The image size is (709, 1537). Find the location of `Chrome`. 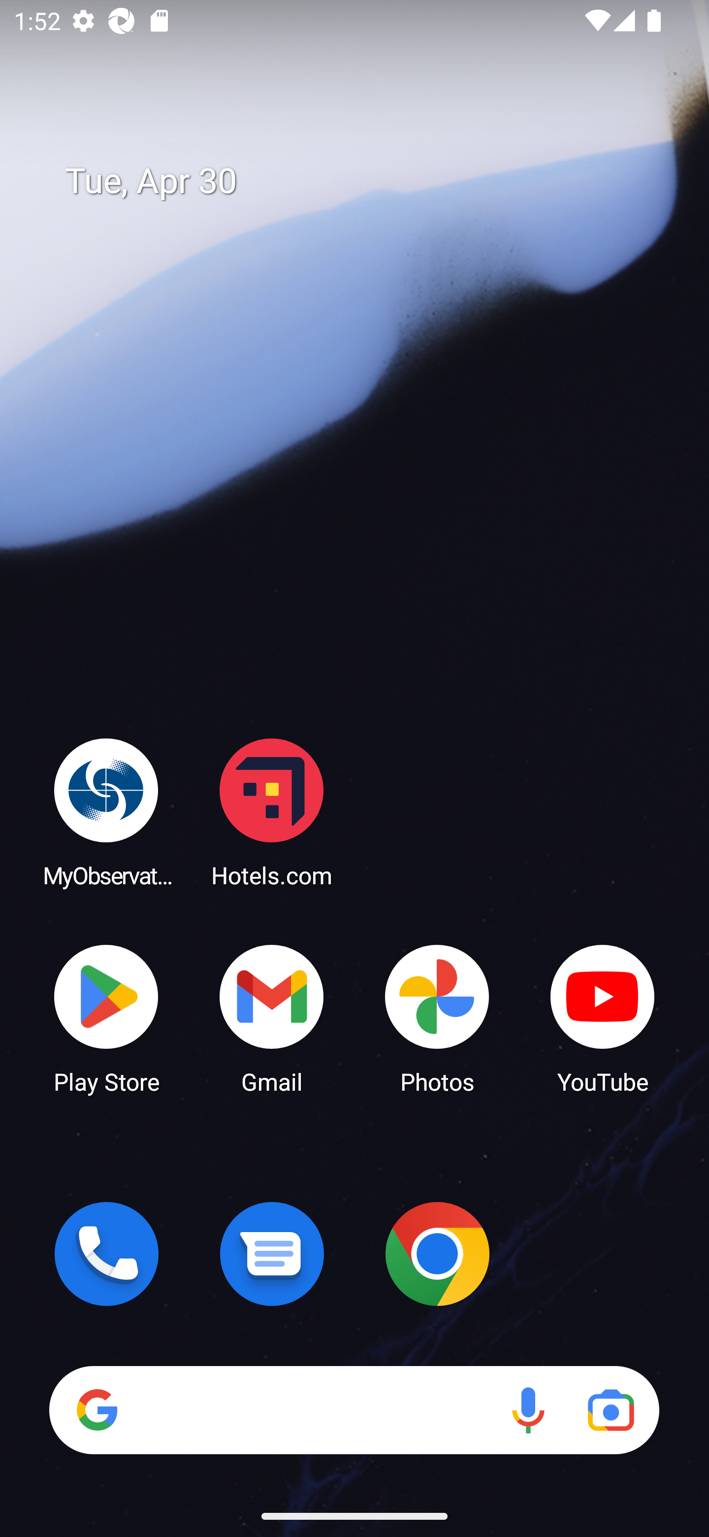

Chrome is located at coordinates (437, 1254).